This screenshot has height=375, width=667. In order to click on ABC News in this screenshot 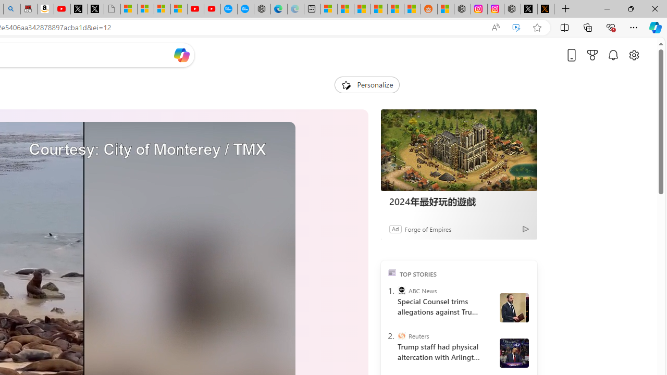, I will do `click(401, 291)`.